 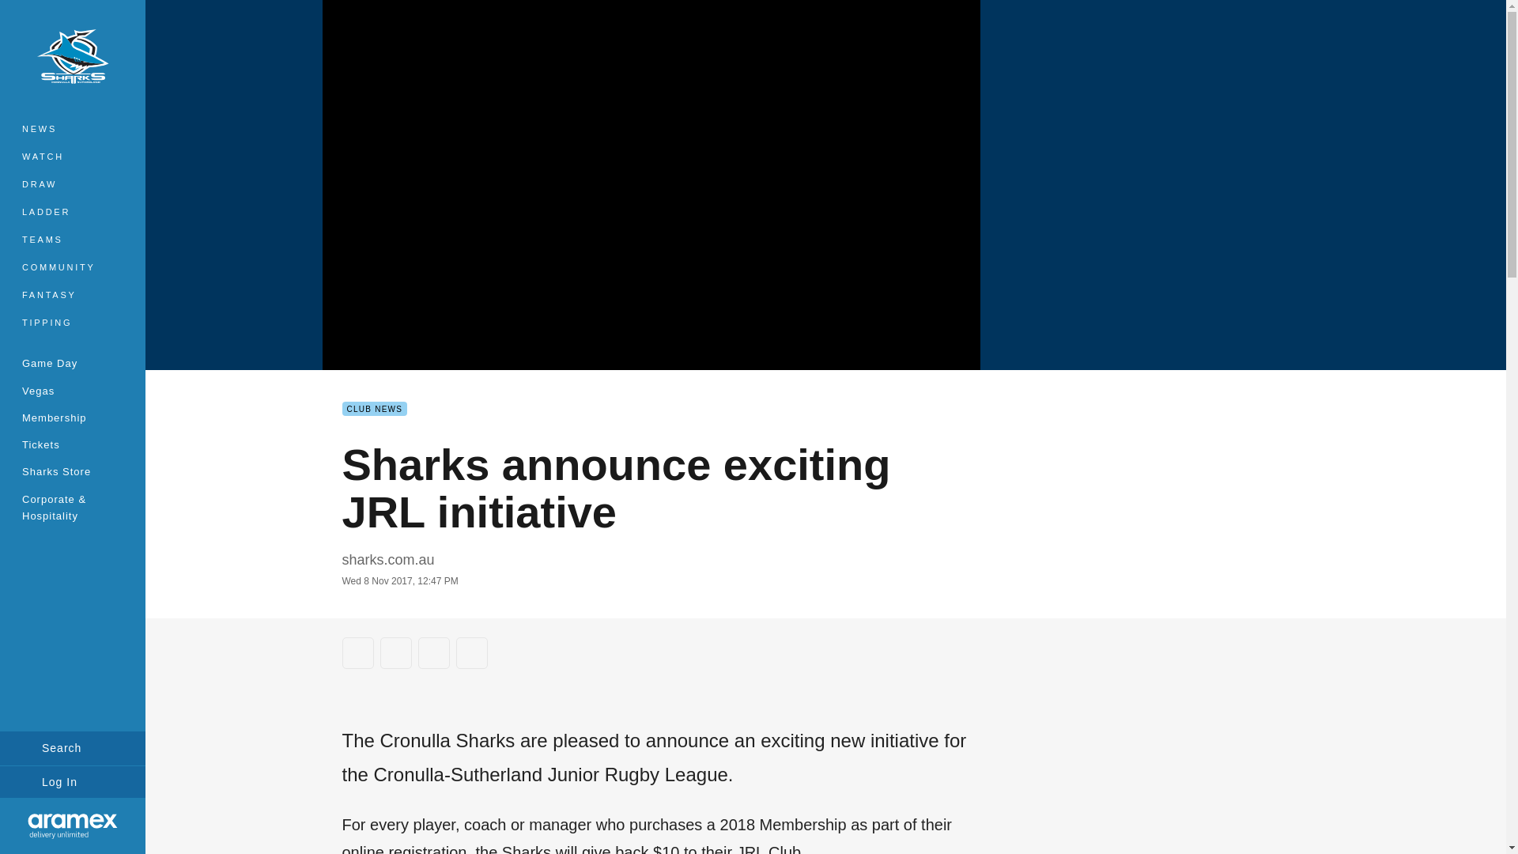 What do you see at coordinates (73, 157) in the screenshot?
I see `WATCH` at bounding box center [73, 157].